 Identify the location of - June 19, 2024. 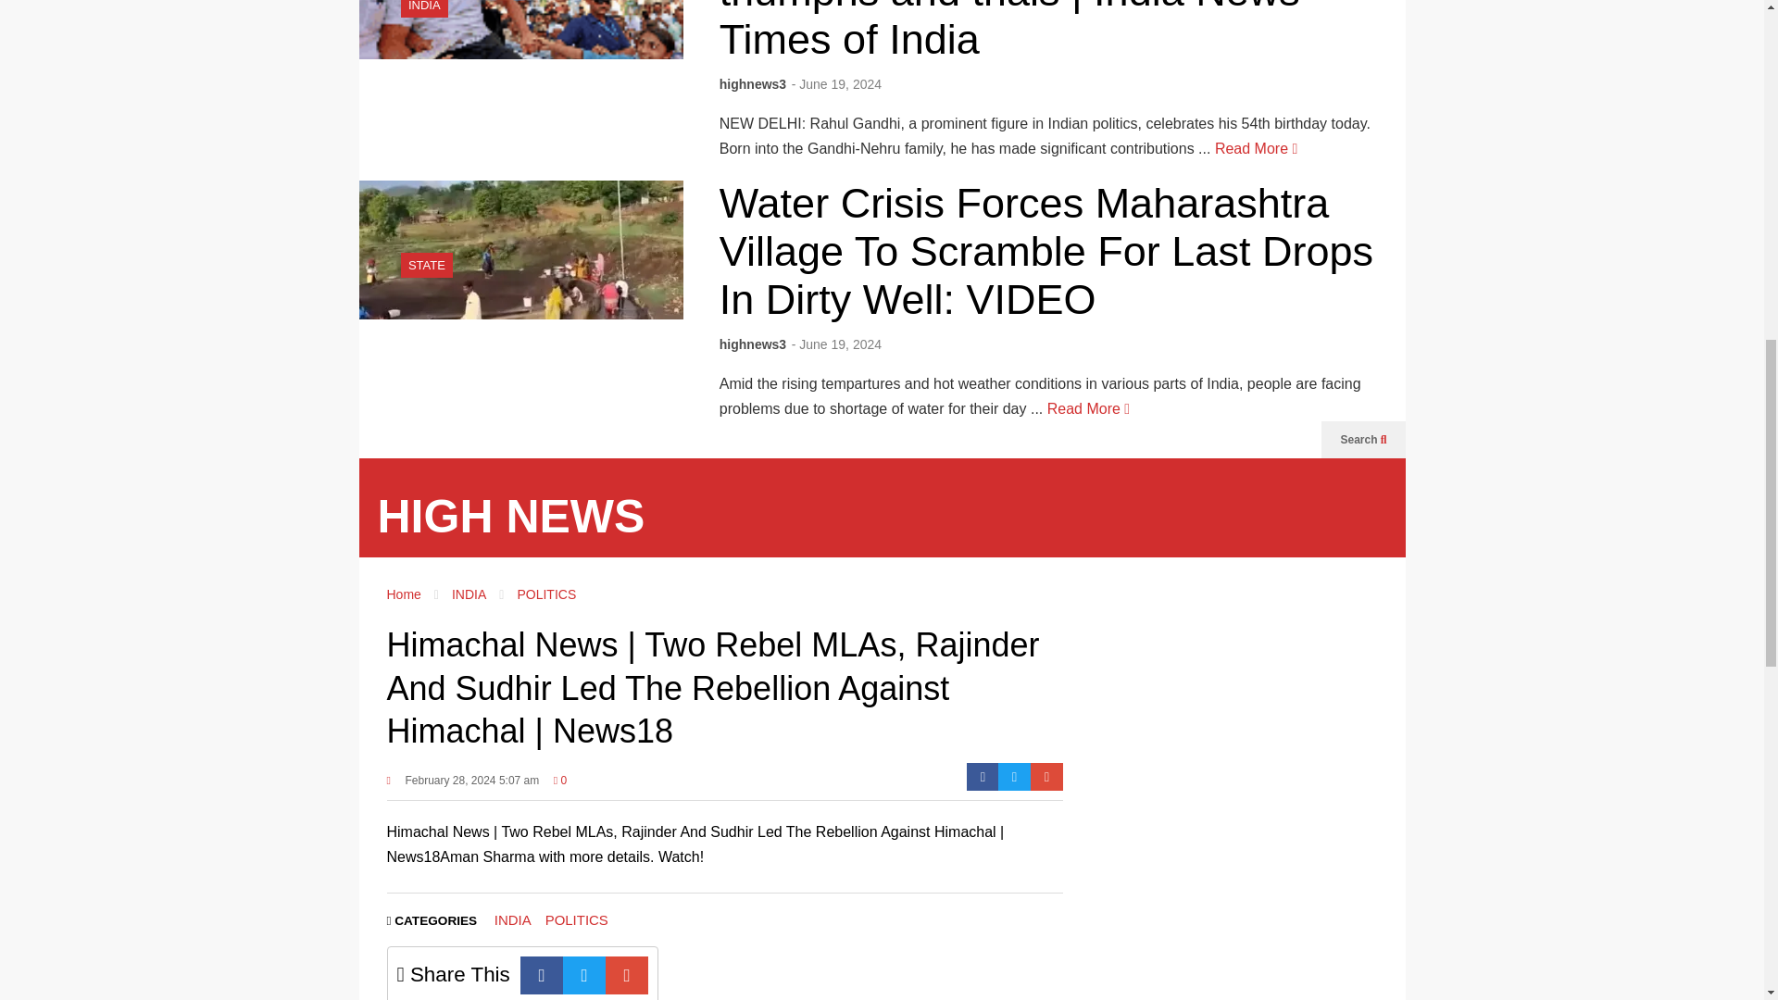
(836, 344).